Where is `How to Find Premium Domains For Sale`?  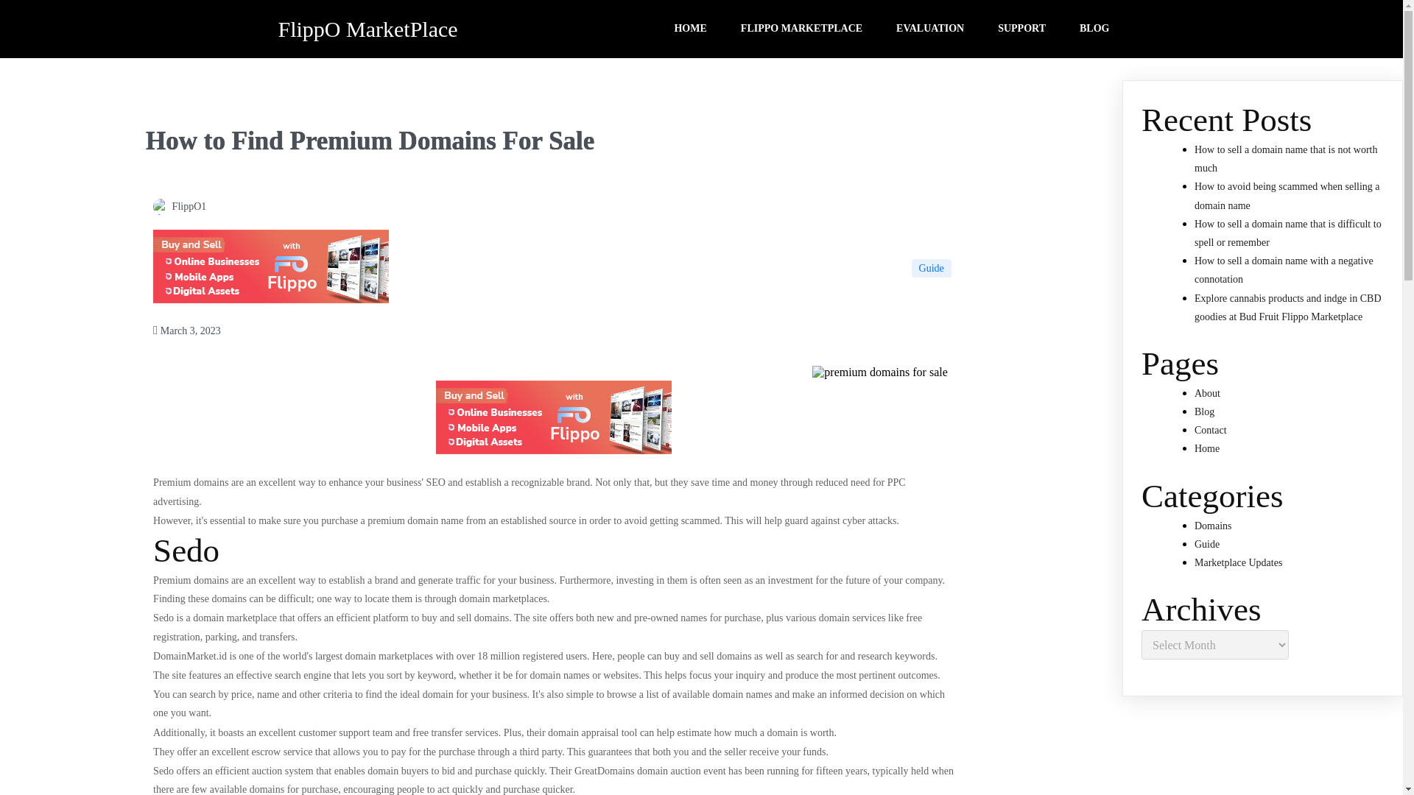
How to Find Premium Domains For Sale is located at coordinates (161, 206).